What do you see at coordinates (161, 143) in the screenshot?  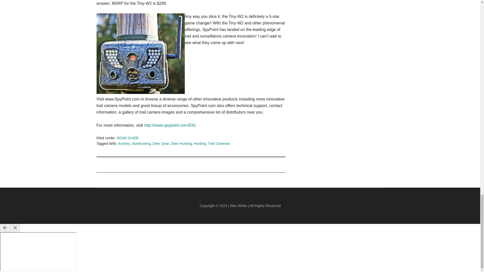 I see `Deer Gear` at bounding box center [161, 143].